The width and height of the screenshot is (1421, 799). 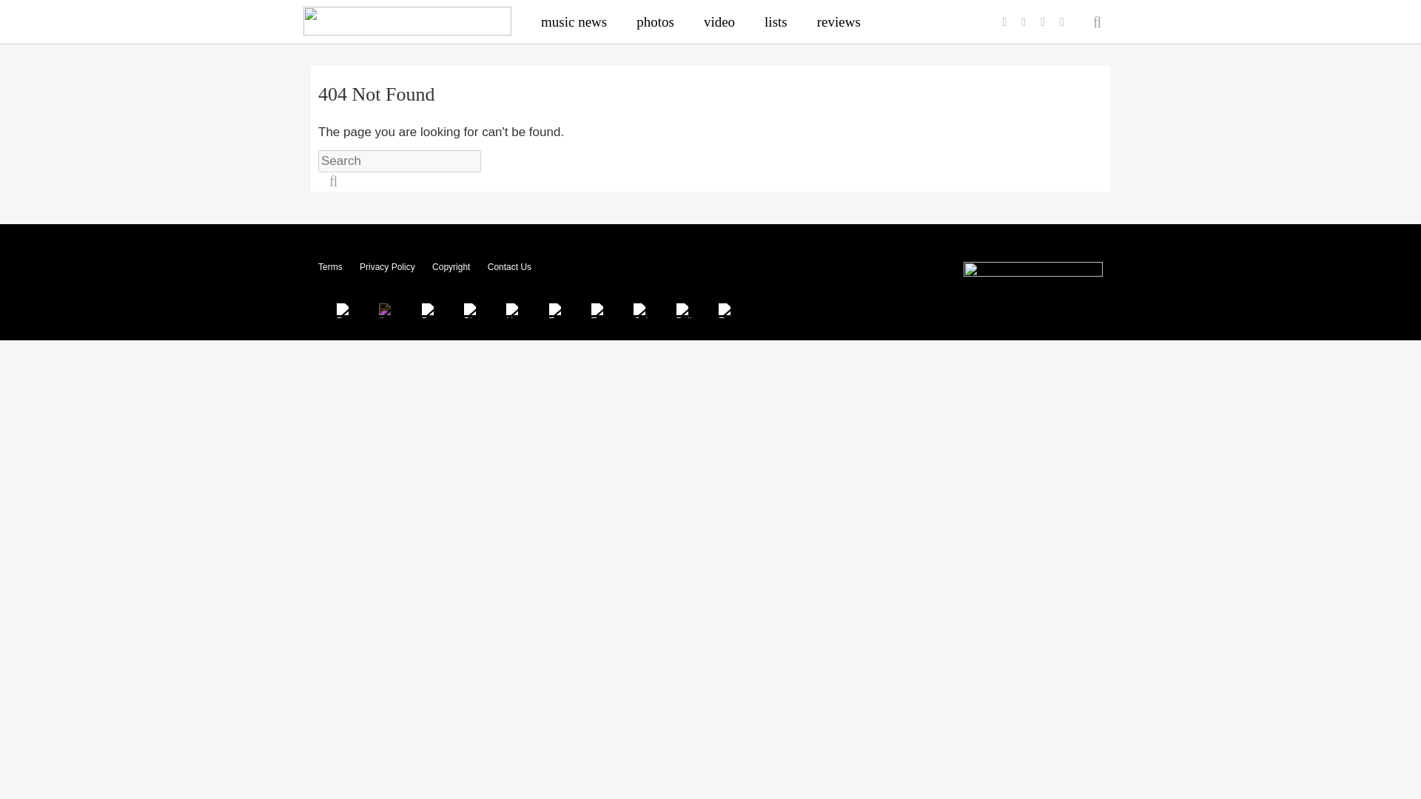 I want to click on Privacy Policy, so click(x=386, y=267).